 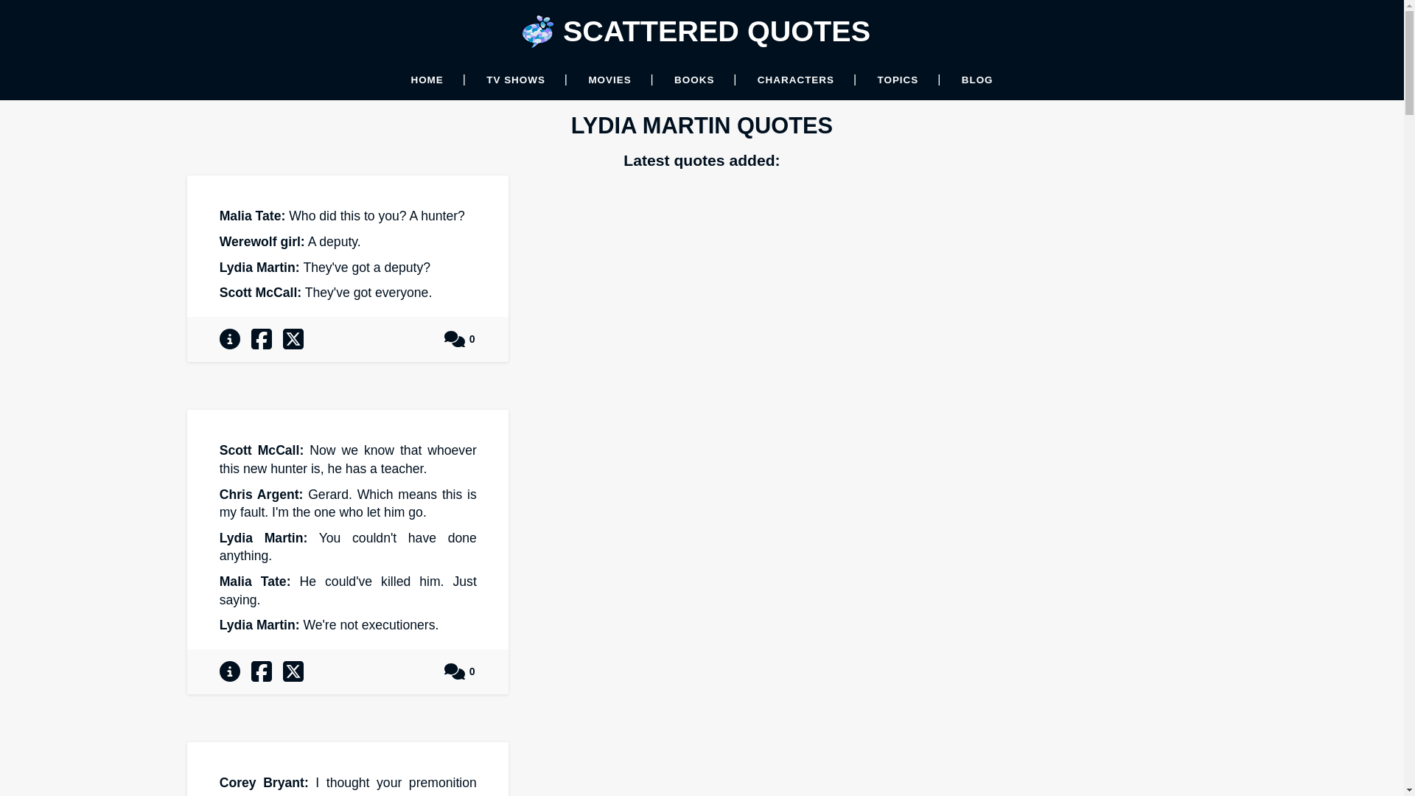 I want to click on BLOG, so click(x=977, y=80).